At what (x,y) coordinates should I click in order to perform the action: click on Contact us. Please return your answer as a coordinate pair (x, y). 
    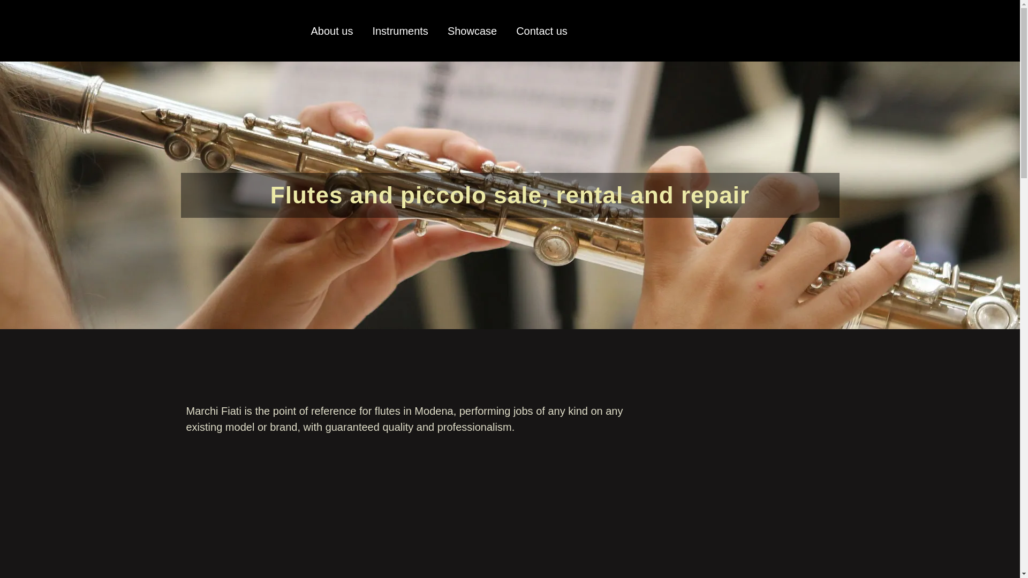
    Looking at the image, I should click on (542, 31).